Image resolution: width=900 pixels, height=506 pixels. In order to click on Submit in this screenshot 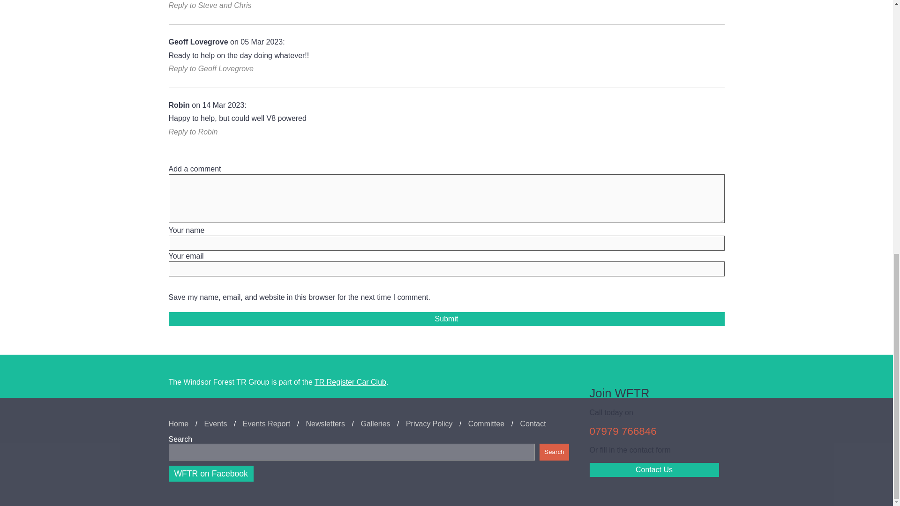, I will do `click(446, 319)`.